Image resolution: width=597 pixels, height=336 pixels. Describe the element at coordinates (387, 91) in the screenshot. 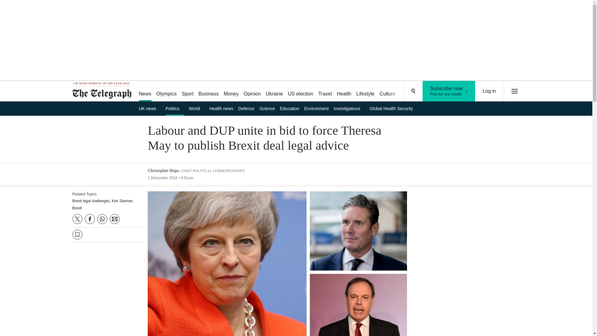

I see `Culture` at that location.